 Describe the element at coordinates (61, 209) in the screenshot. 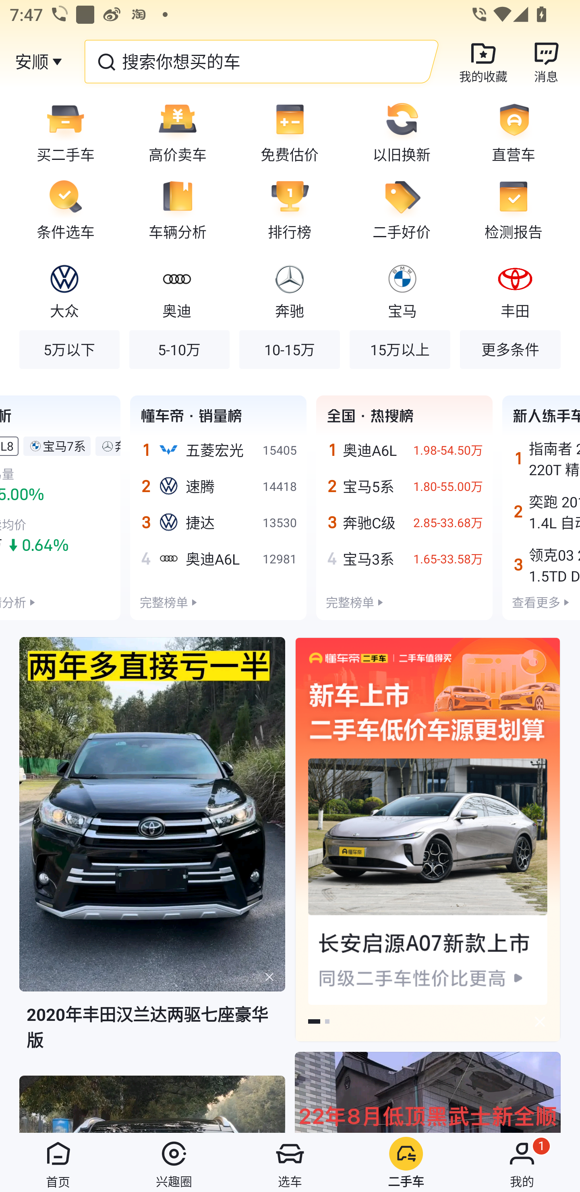

I see `条件选车` at that location.